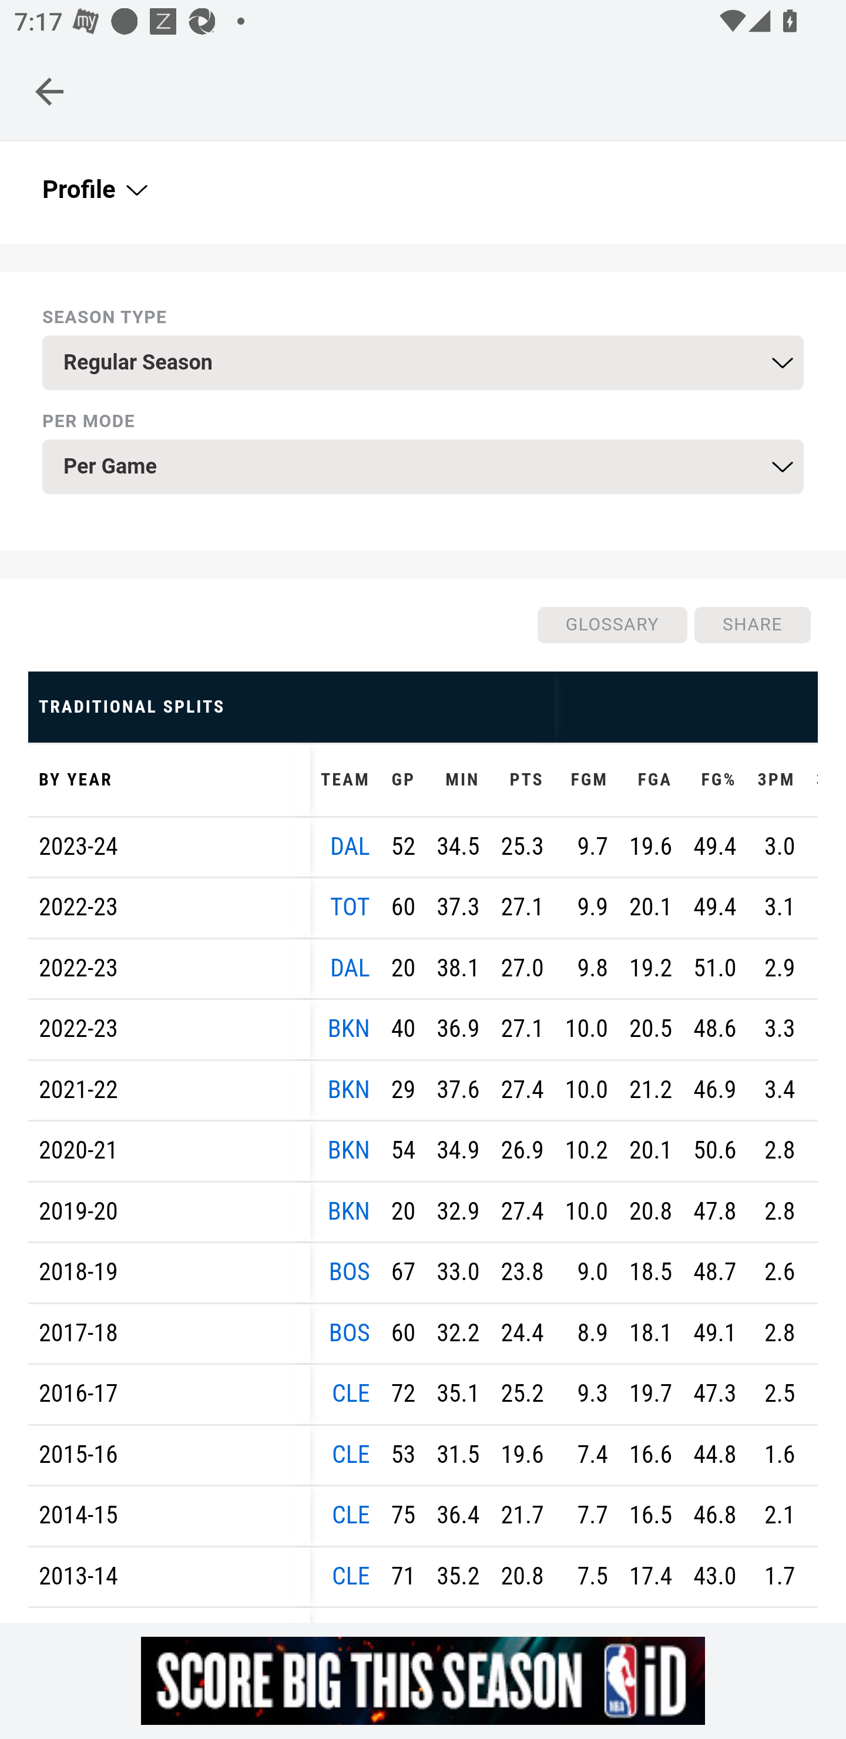  I want to click on PTS, so click(522, 781).